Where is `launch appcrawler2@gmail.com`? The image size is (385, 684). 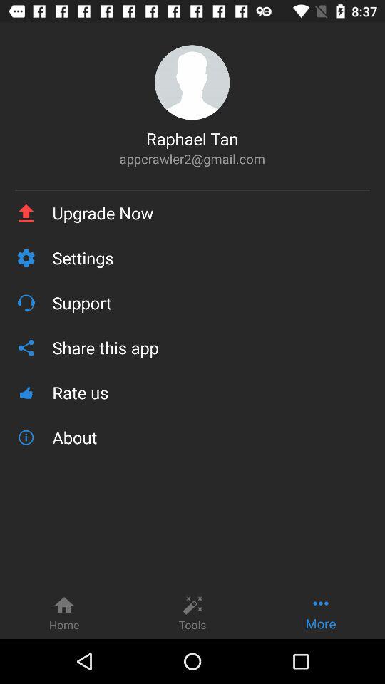 launch appcrawler2@gmail.com is located at coordinates (192, 158).